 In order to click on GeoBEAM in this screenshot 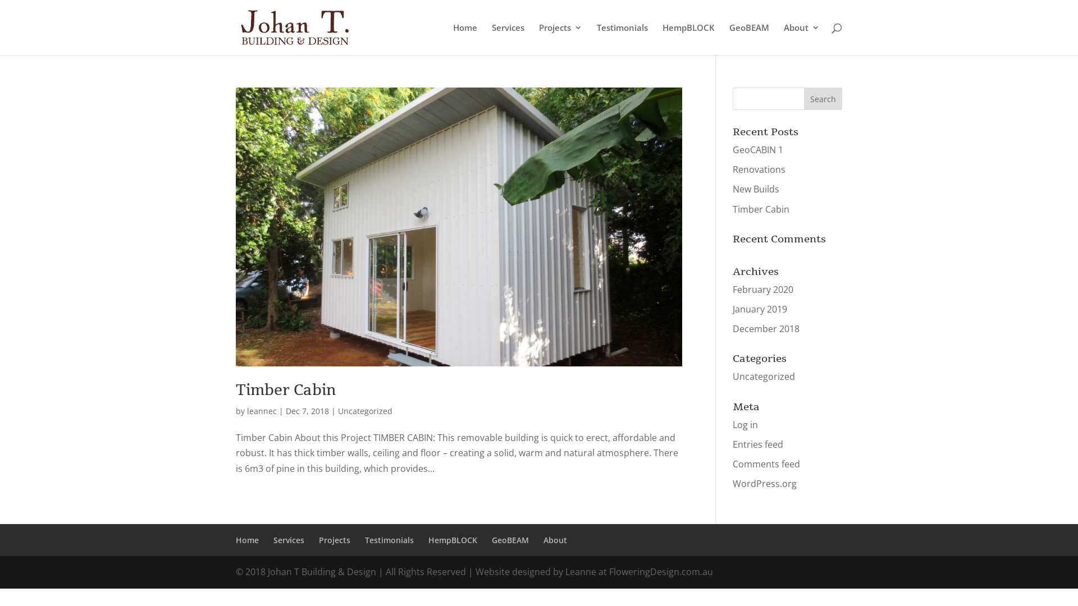, I will do `click(749, 39)`.